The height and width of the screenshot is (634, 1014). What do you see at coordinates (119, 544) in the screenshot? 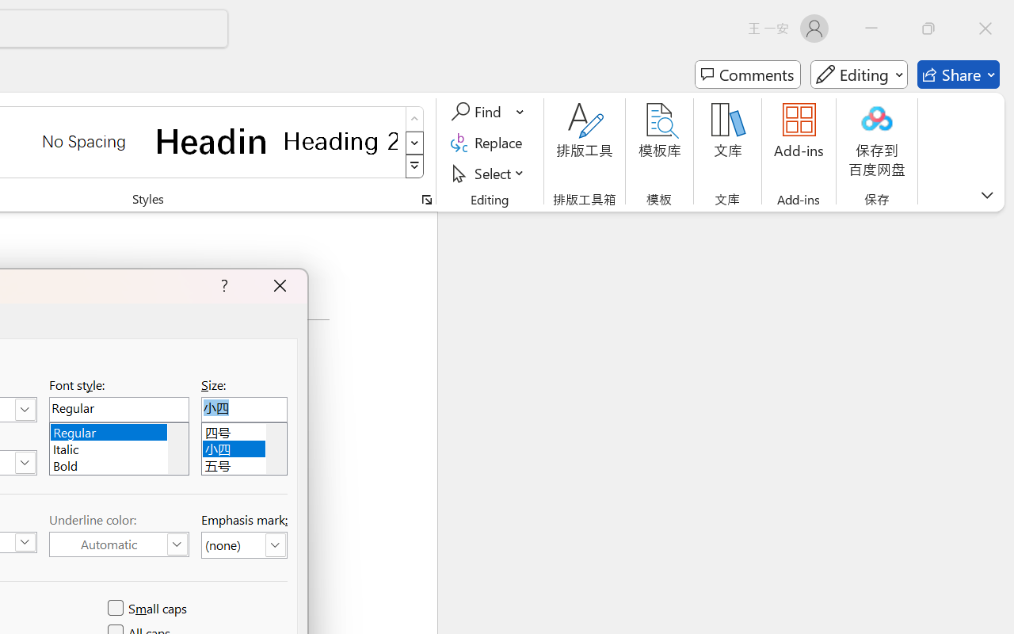
I see `Underline Color (Automatic)` at bounding box center [119, 544].